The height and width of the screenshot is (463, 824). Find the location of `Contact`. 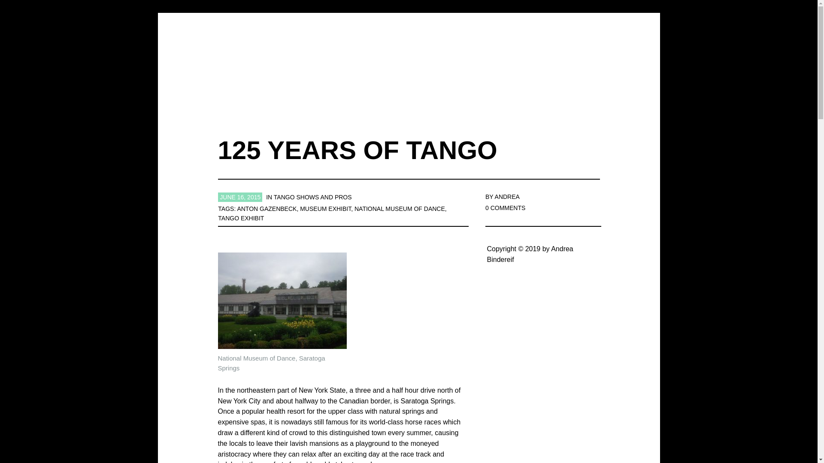

Contact is located at coordinates (558, 85).